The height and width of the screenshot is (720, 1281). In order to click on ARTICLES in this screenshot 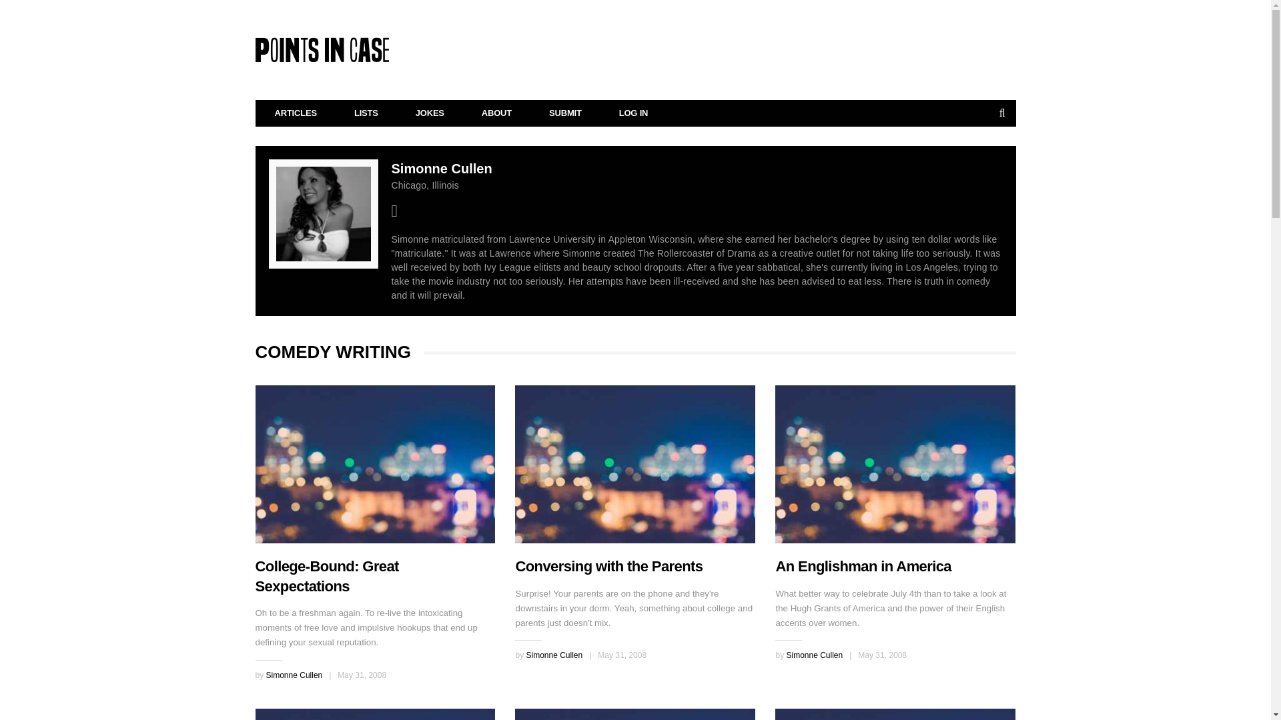, I will do `click(296, 113)`.